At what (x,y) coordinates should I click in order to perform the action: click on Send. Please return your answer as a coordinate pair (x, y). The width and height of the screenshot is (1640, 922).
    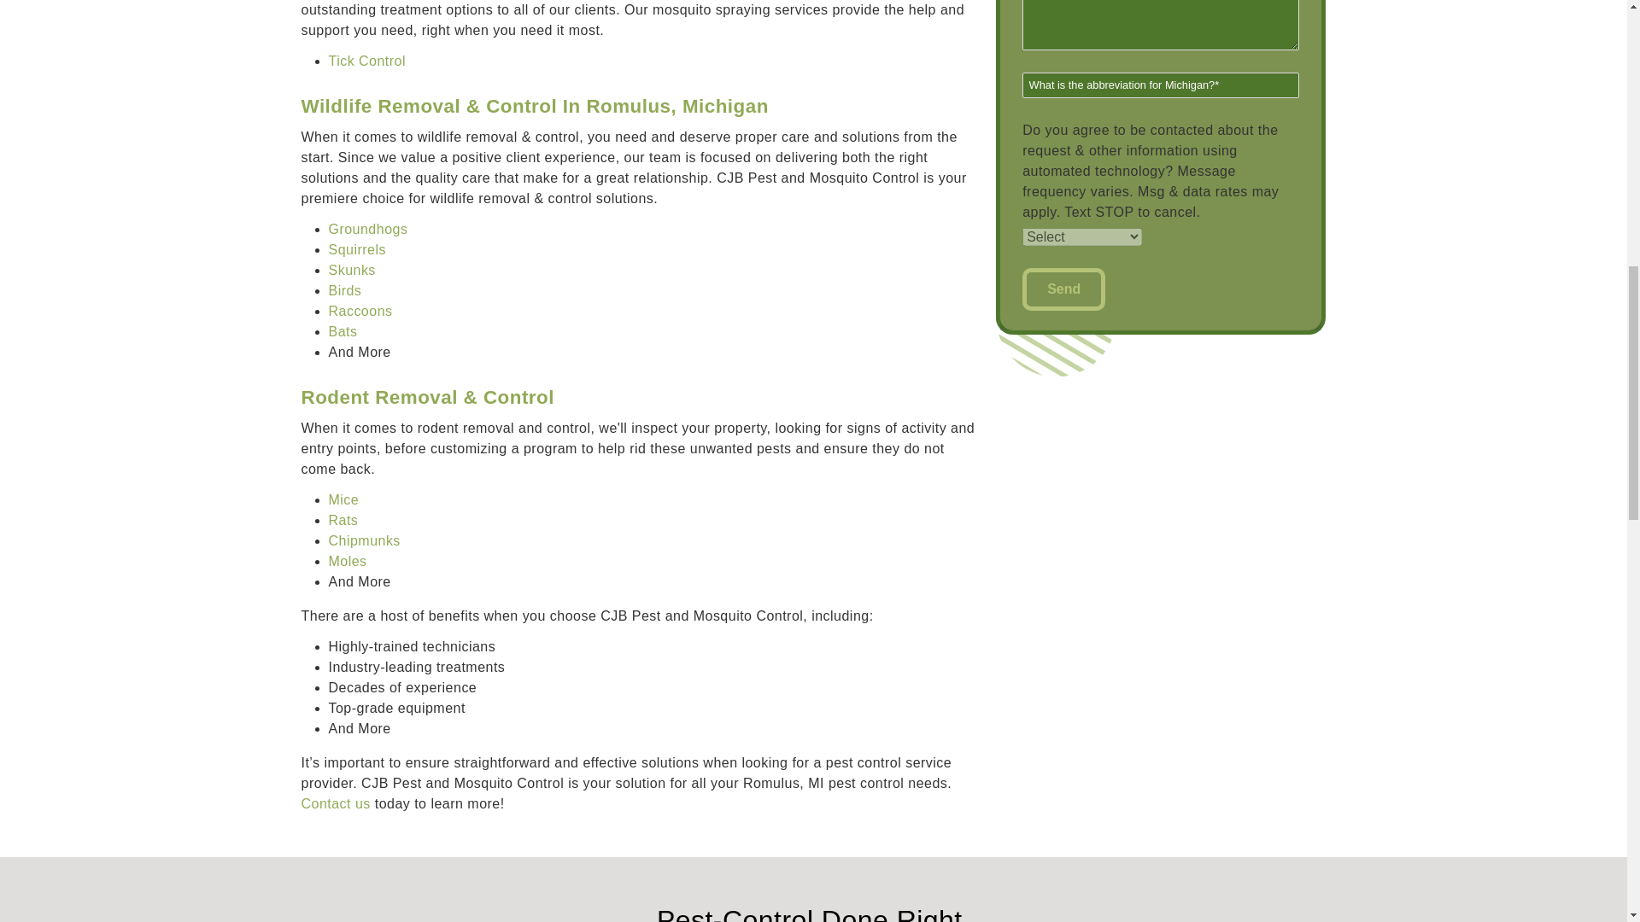
    Looking at the image, I should click on (1063, 289).